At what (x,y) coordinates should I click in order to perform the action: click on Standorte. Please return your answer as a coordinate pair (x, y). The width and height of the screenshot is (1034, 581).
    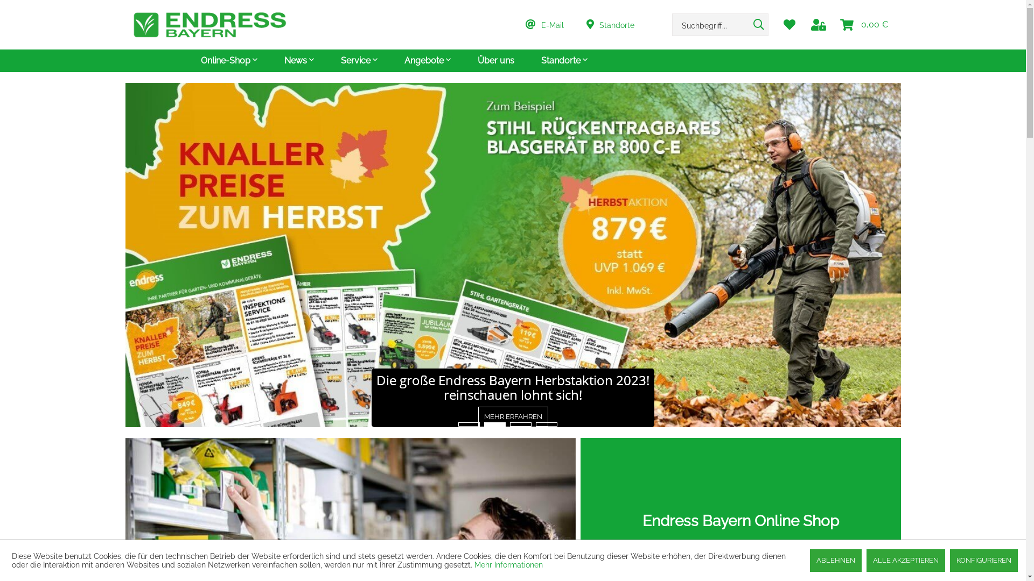
    Looking at the image, I should click on (616, 25).